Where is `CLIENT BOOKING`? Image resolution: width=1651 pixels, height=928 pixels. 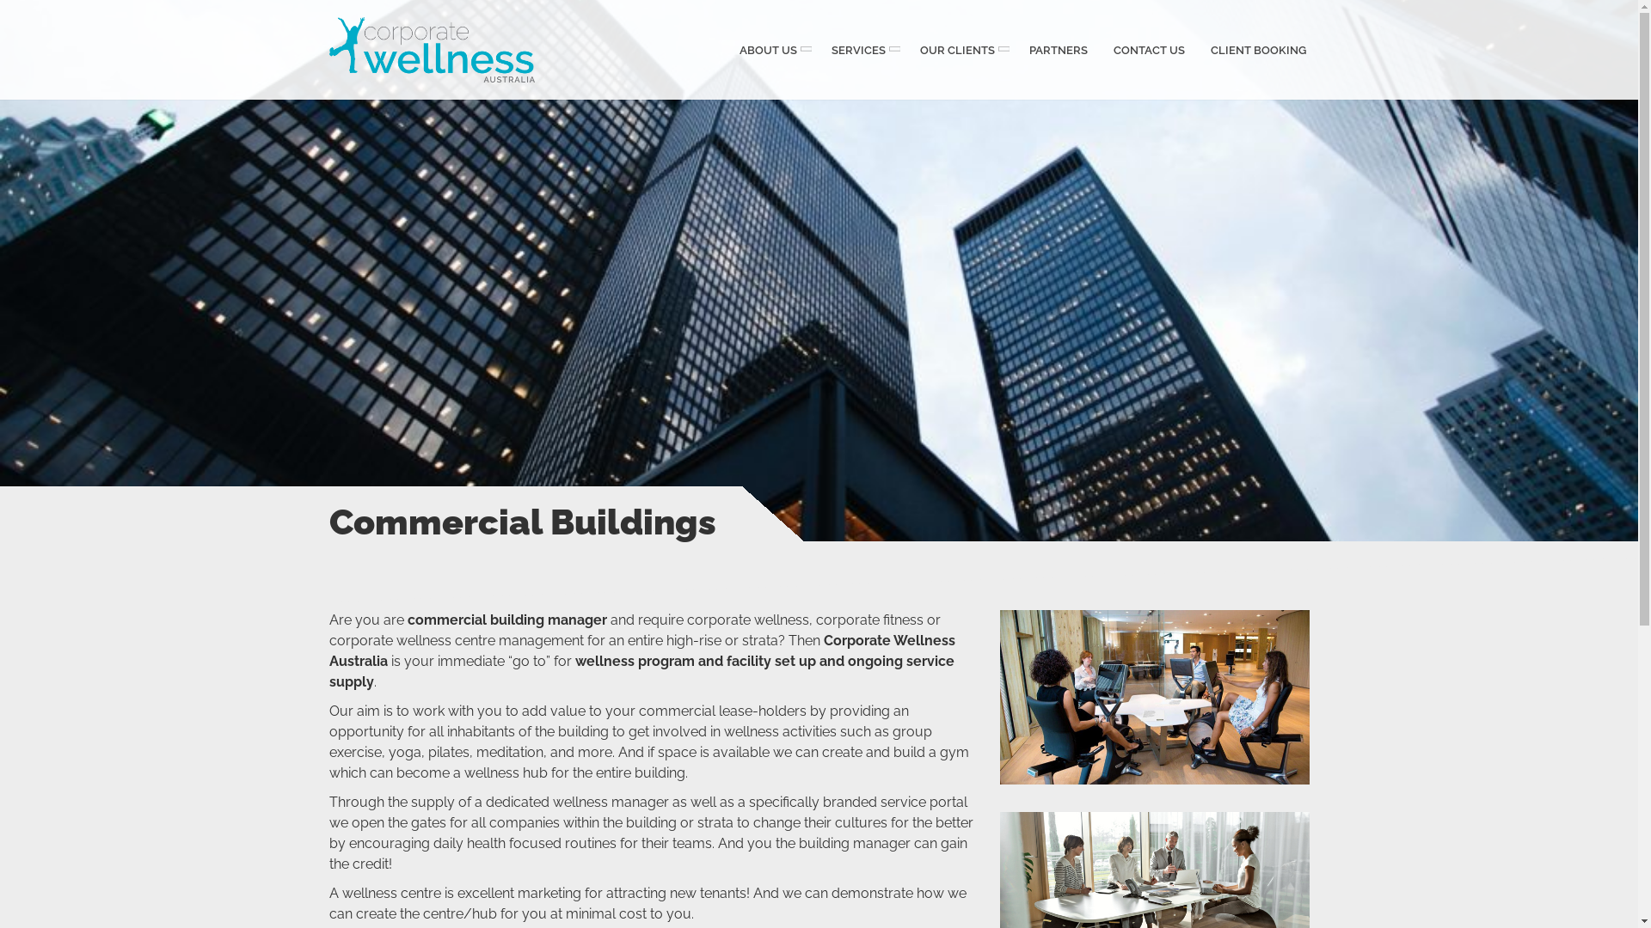 CLIENT BOOKING is located at coordinates (1257, 50).